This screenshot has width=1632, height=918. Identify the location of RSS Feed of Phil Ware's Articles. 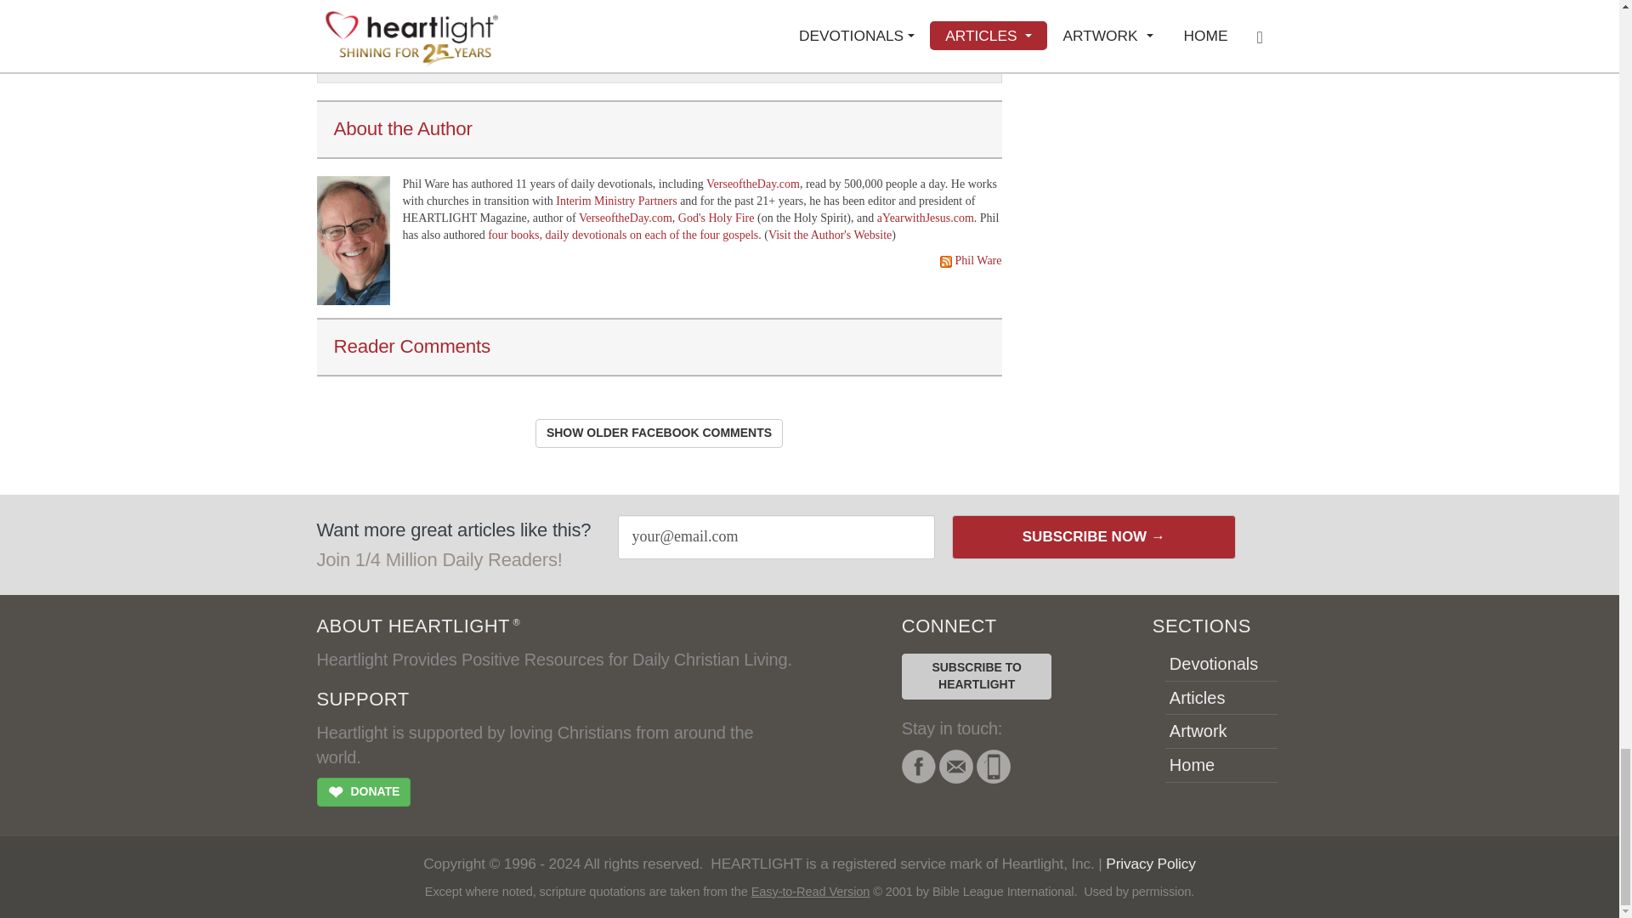
(945, 262).